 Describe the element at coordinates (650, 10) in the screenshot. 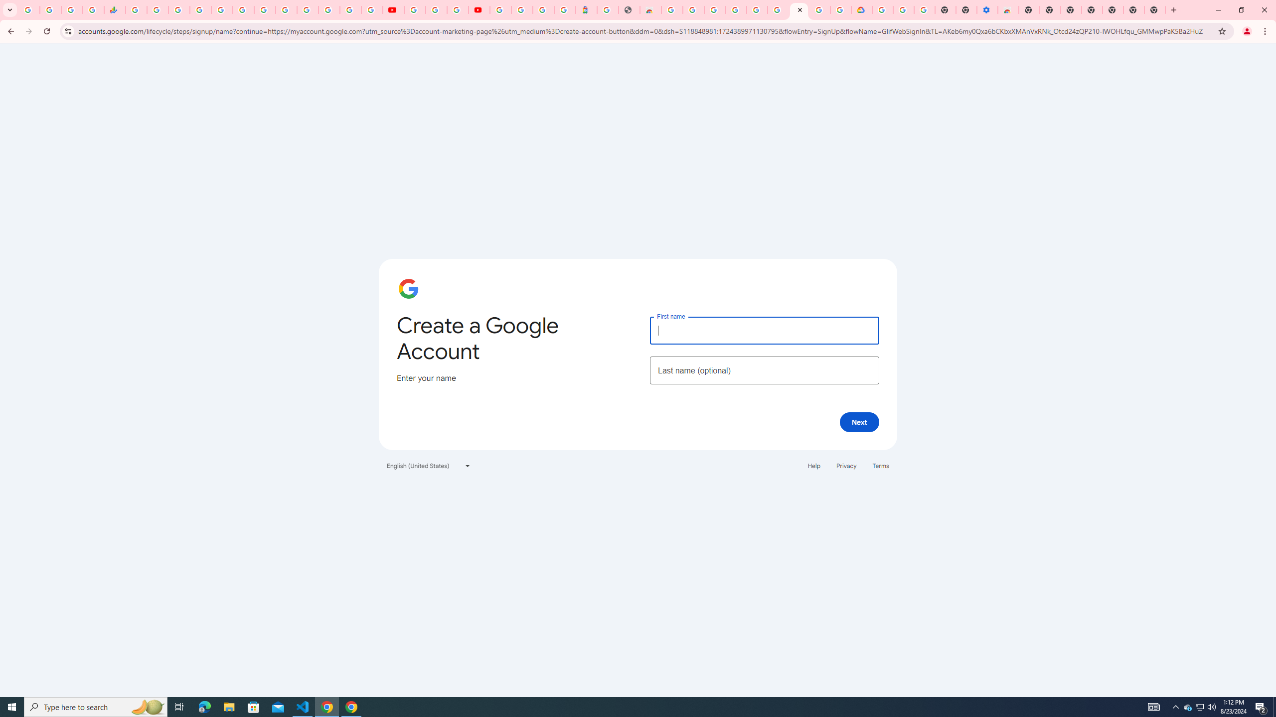

I see `Chrome Web Store - Household` at that location.